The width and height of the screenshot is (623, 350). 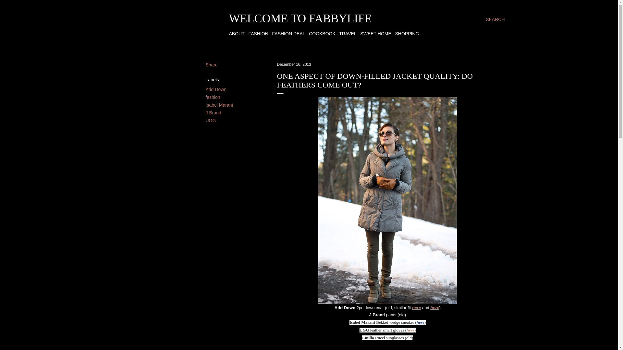 I want to click on fashion, so click(x=213, y=97).